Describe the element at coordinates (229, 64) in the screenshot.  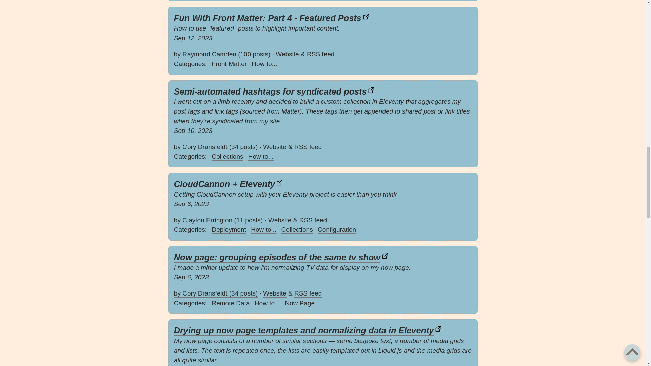
I see `Front Matter` at that location.